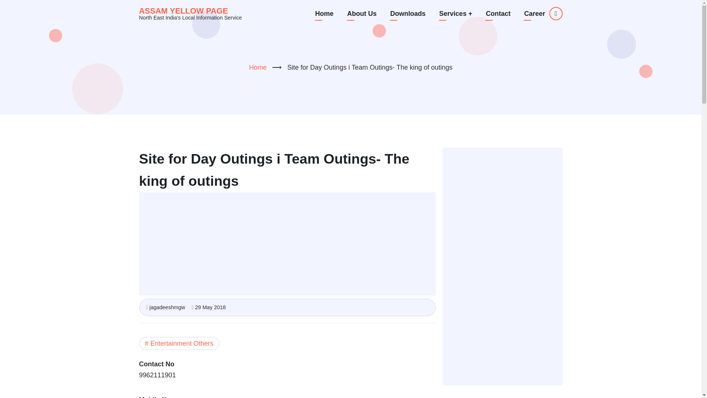  I want to click on Entertainment Others, so click(179, 343).